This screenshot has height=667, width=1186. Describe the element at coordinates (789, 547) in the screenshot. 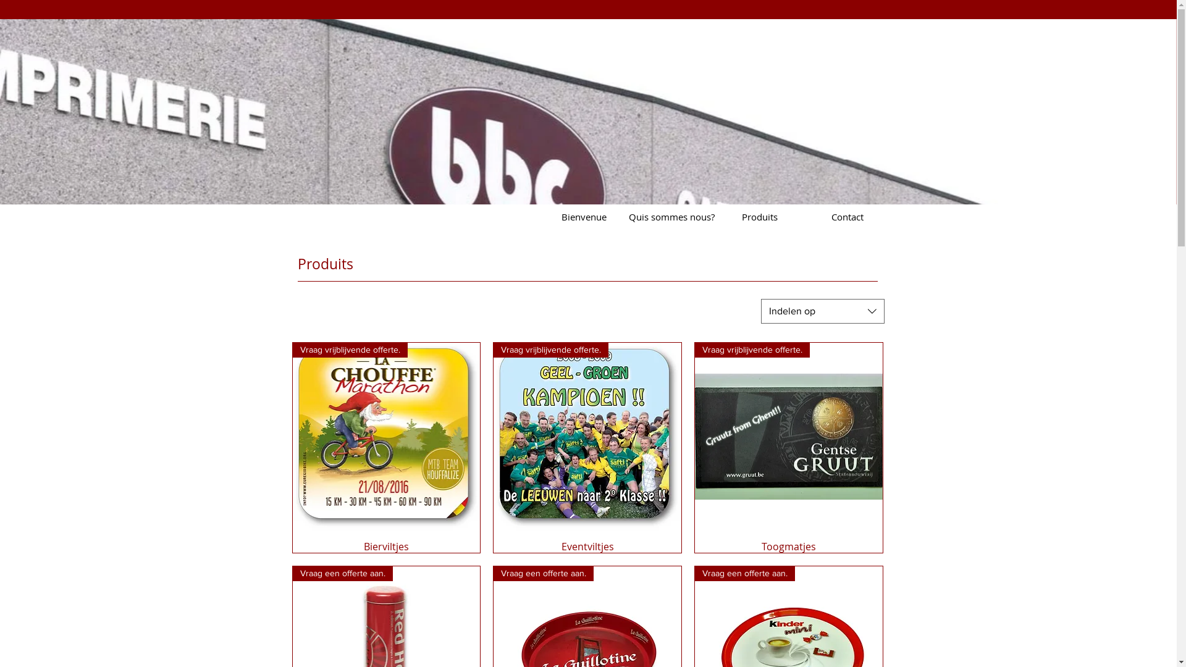

I see `Toogmatjes` at that location.